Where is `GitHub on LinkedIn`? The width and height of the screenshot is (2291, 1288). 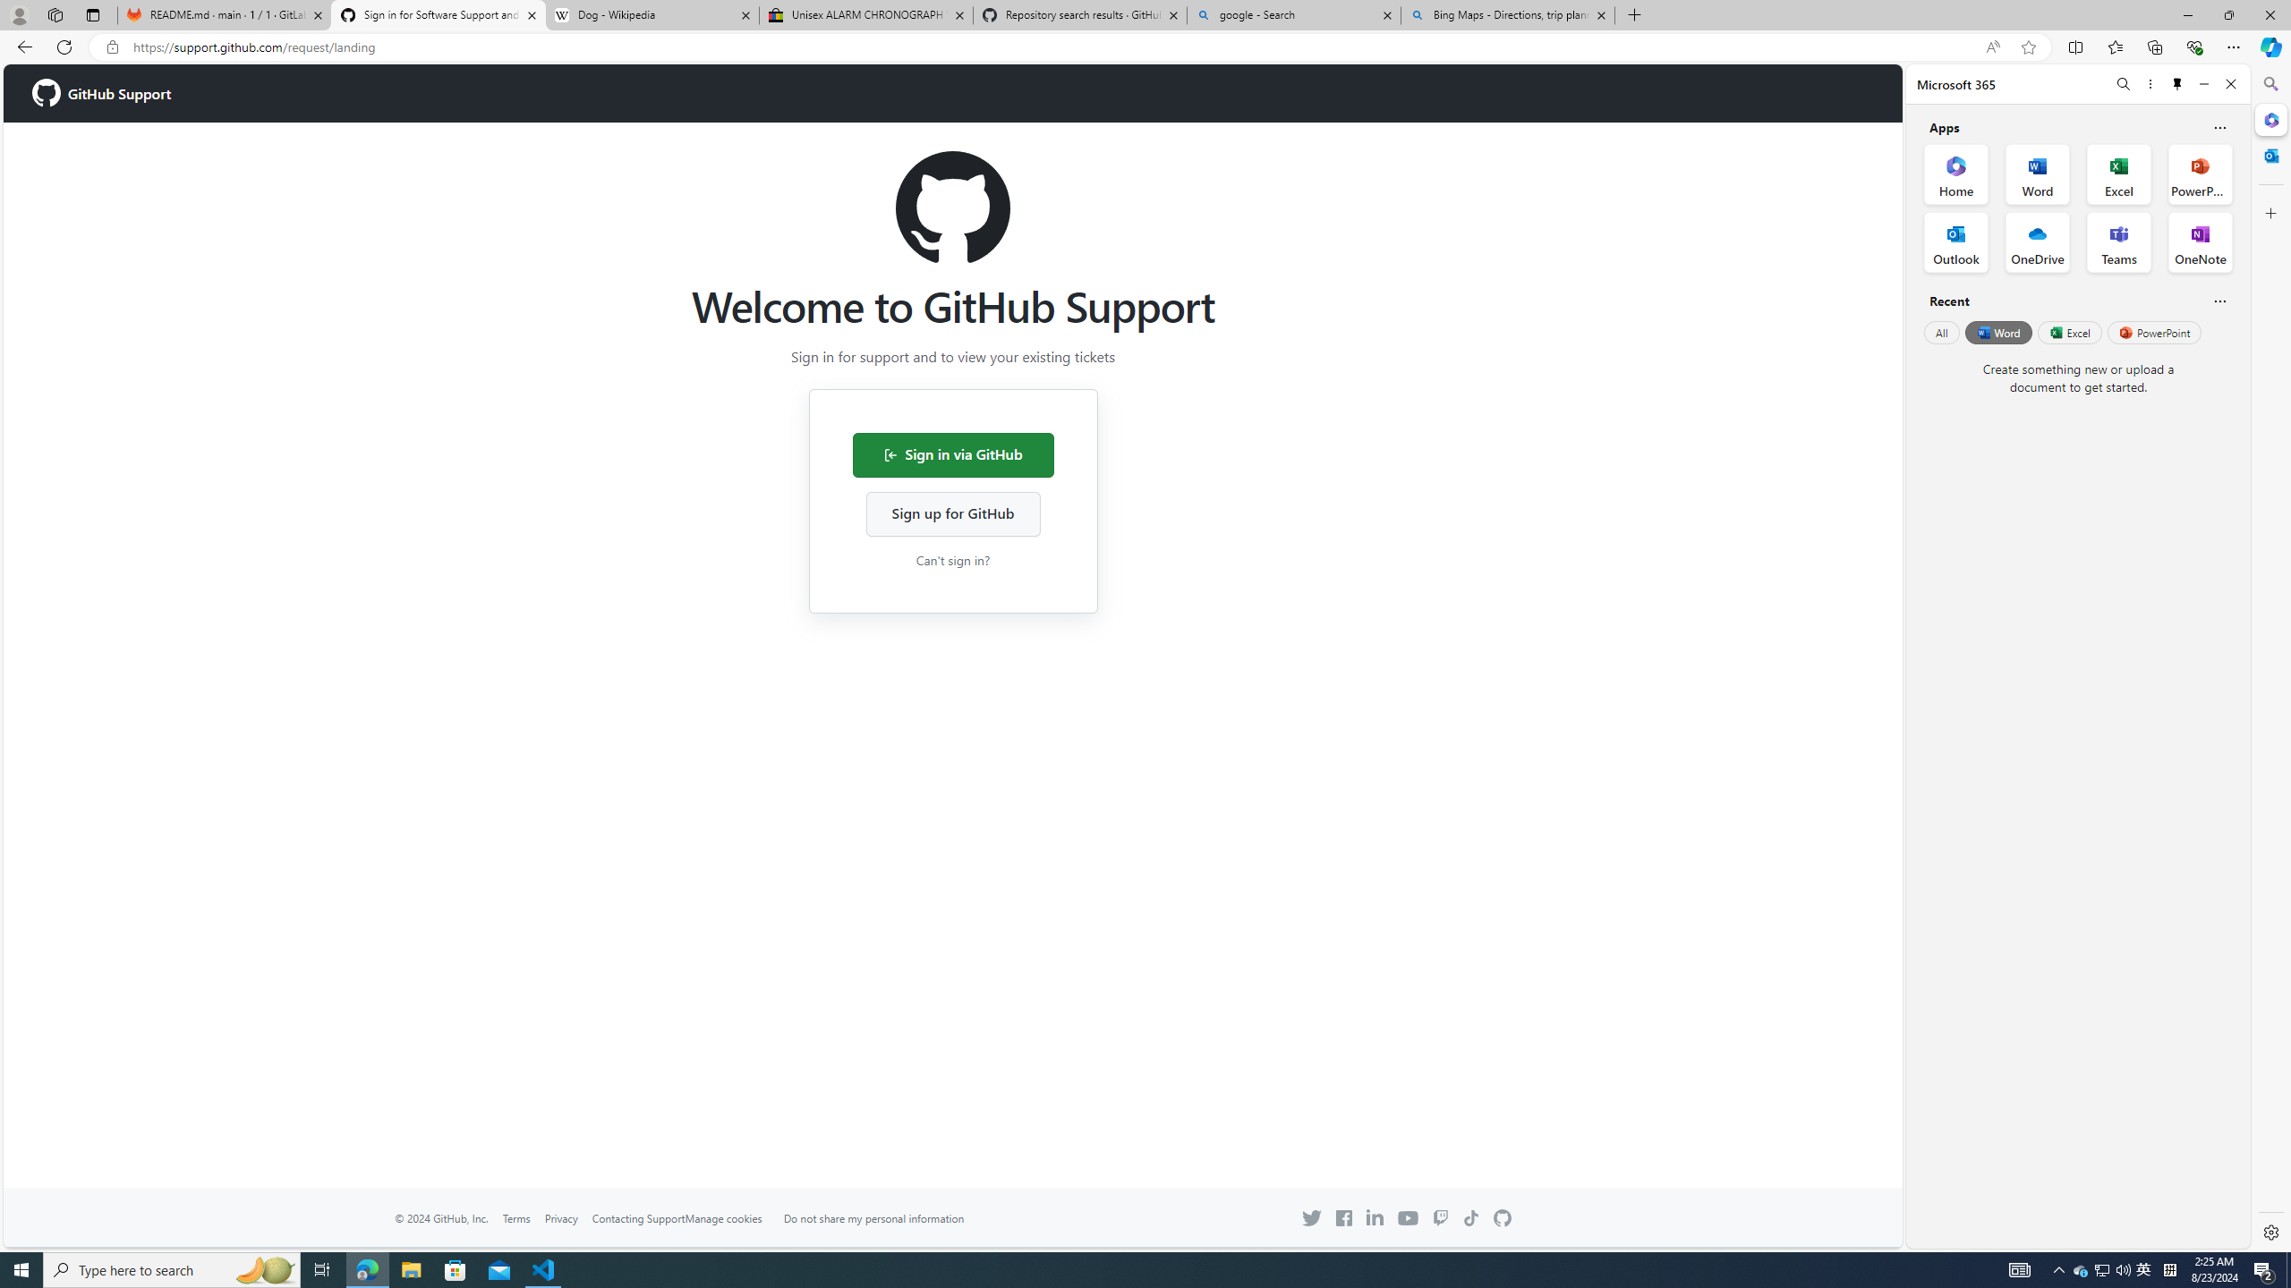 GitHub on LinkedIn is located at coordinates (1375, 1216).